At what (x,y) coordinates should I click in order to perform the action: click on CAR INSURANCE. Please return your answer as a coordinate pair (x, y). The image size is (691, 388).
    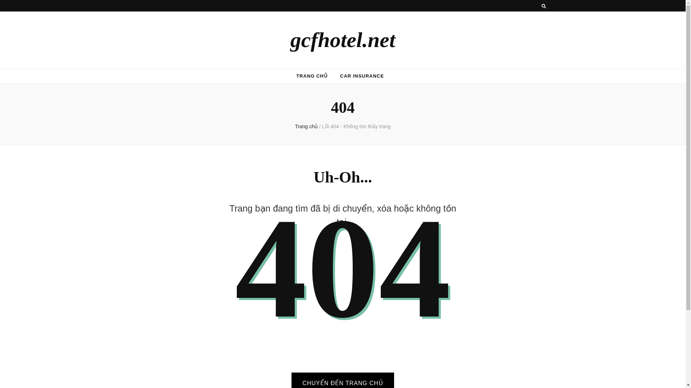
    Looking at the image, I should click on (362, 76).